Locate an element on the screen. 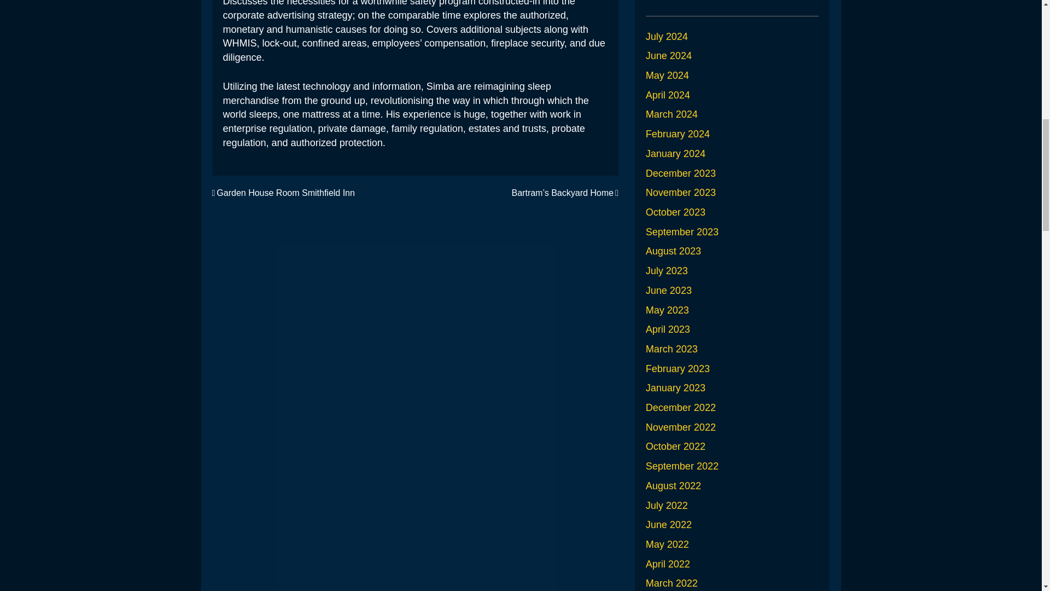 The image size is (1050, 591). December 2023 is located at coordinates (680, 173).